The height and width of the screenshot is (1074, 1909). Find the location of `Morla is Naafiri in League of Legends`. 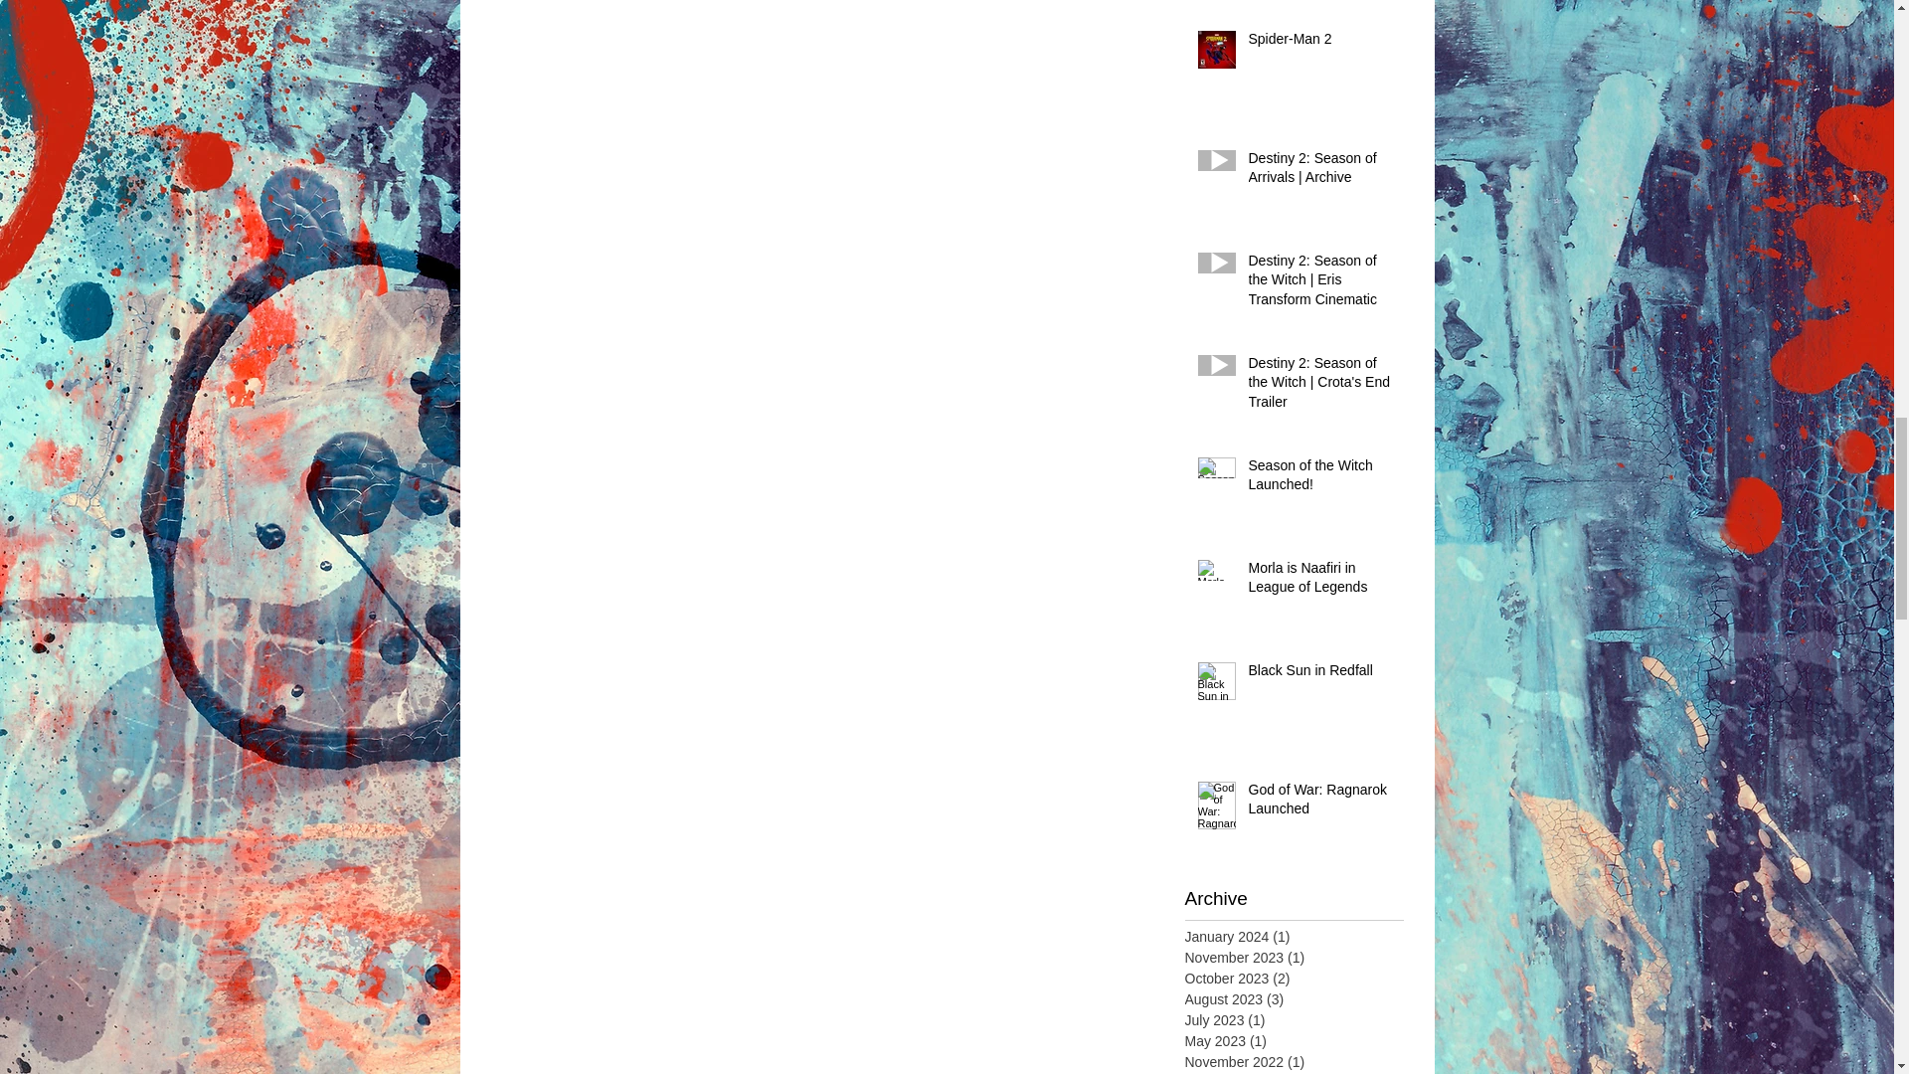

Morla is Naafiri in League of Legends is located at coordinates (1319, 582).